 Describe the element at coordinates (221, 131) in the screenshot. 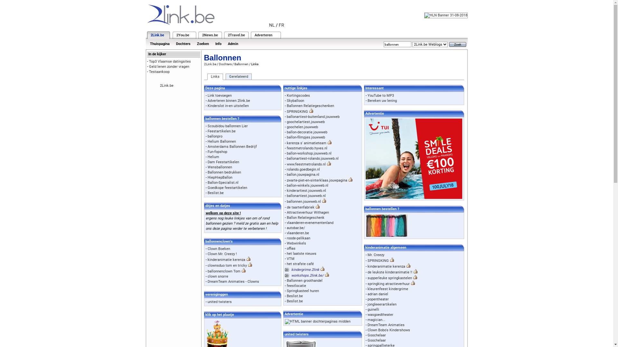

I see `Feestartikelen.be` at that location.